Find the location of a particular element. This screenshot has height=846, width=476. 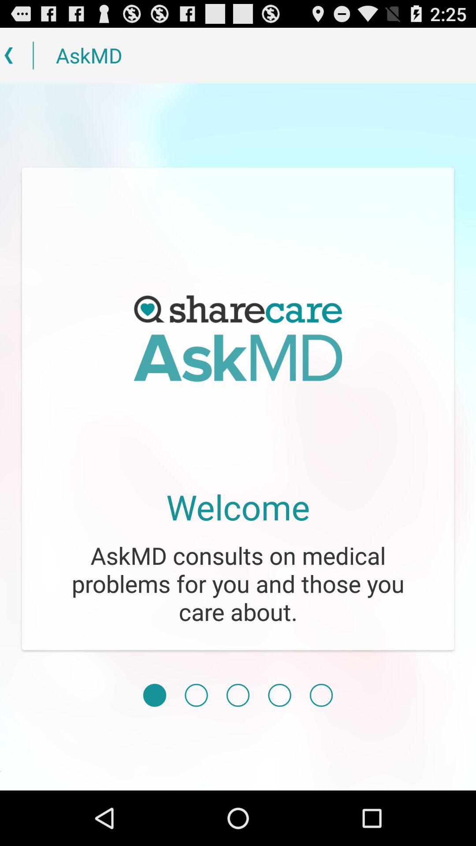

view startup descriptions of the app is located at coordinates (279, 695).